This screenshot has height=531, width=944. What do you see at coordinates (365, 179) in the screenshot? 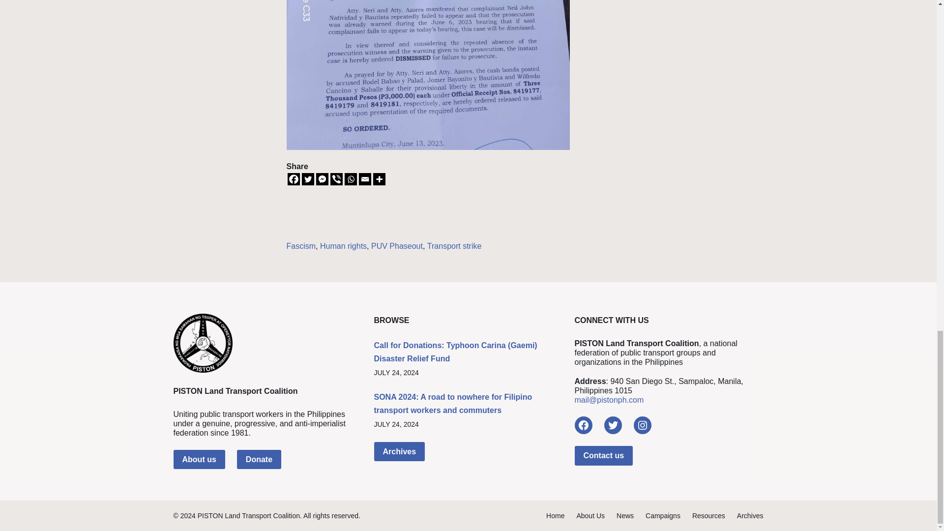
I see `Email` at bounding box center [365, 179].